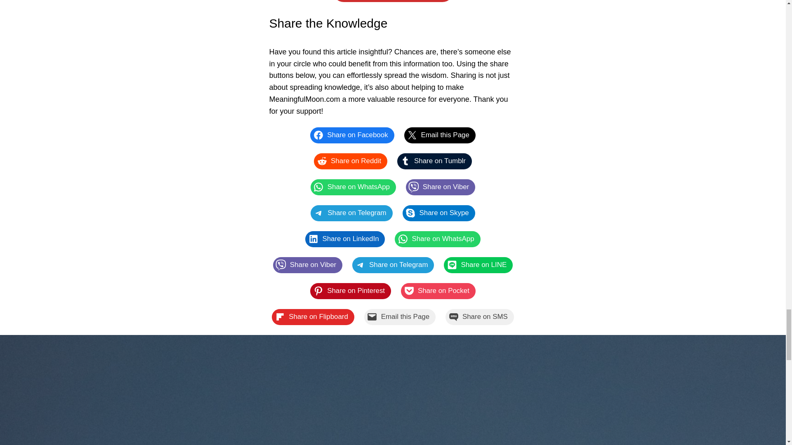 The image size is (792, 445). Describe the element at coordinates (353, 187) in the screenshot. I see `Share on WhatsApp` at that location.